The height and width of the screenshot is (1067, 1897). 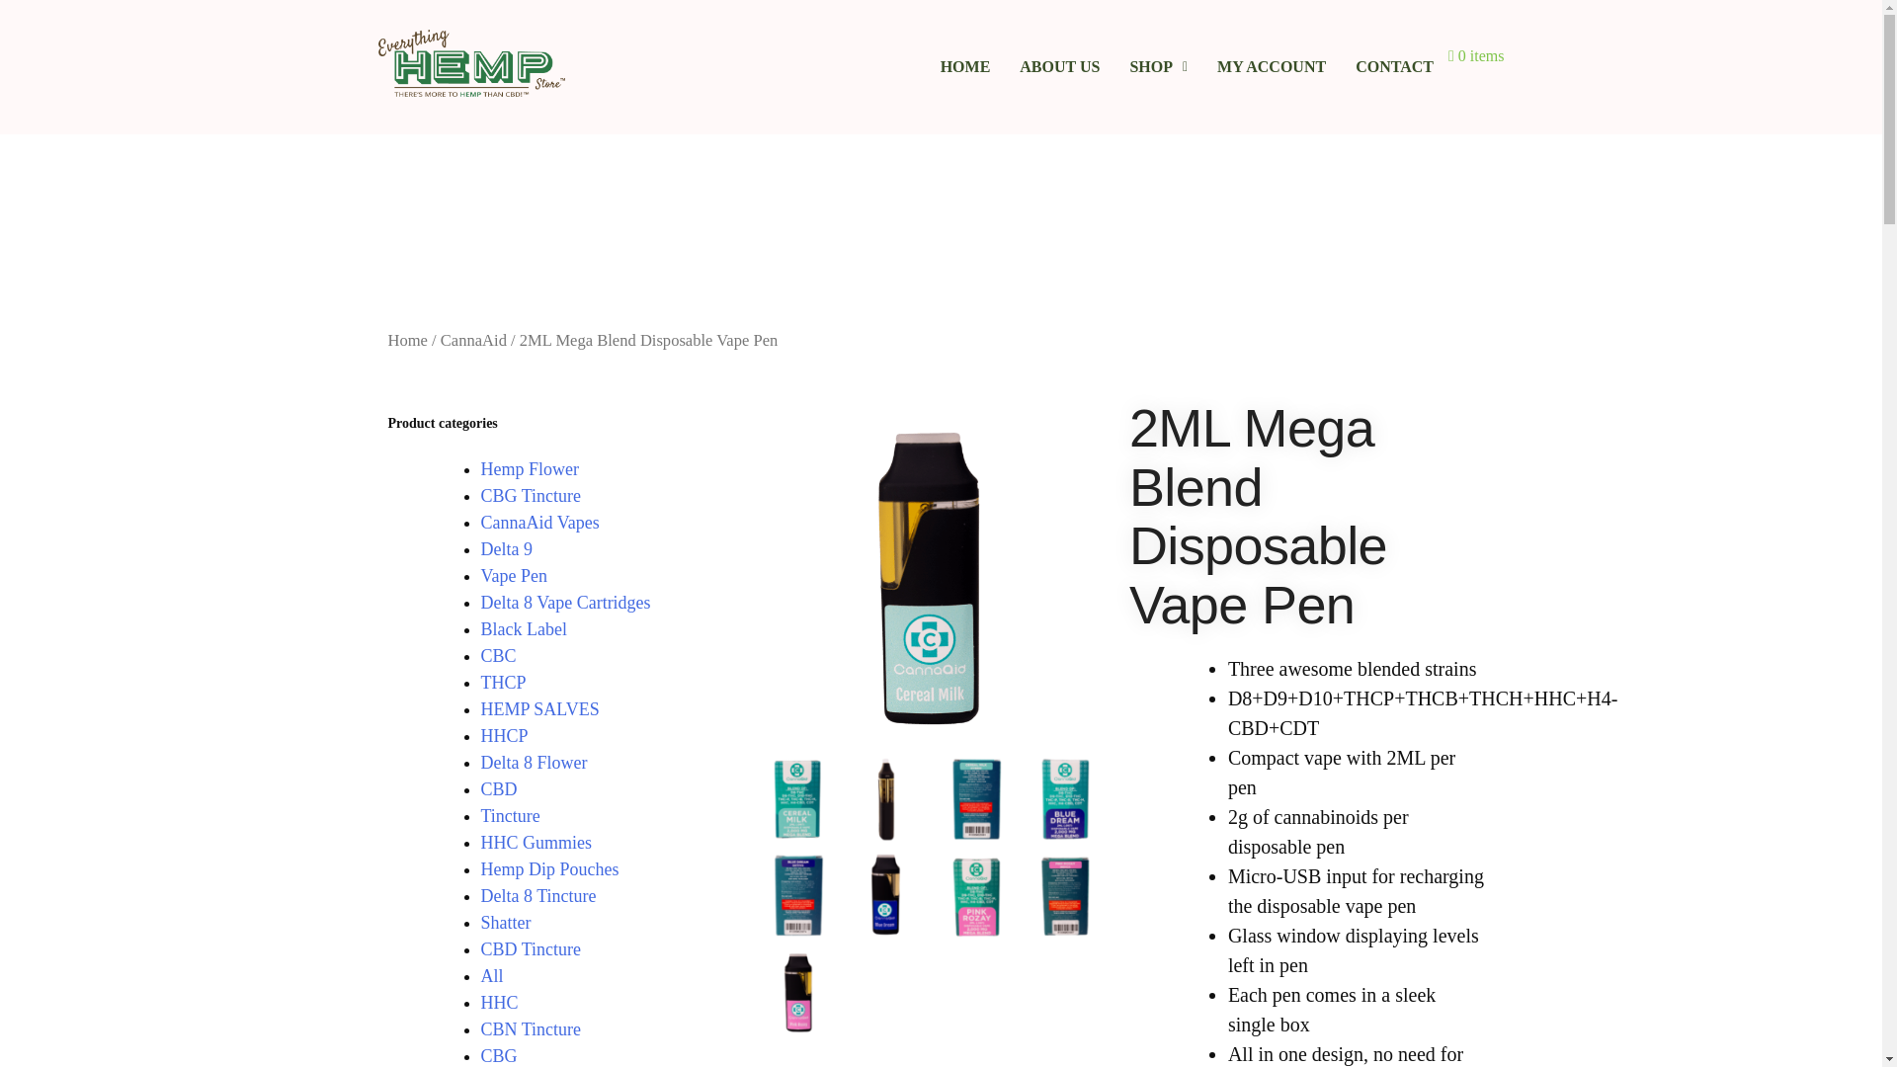 What do you see at coordinates (529, 468) in the screenshot?
I see `Hemp Flower` at bounding box center [529, 468].